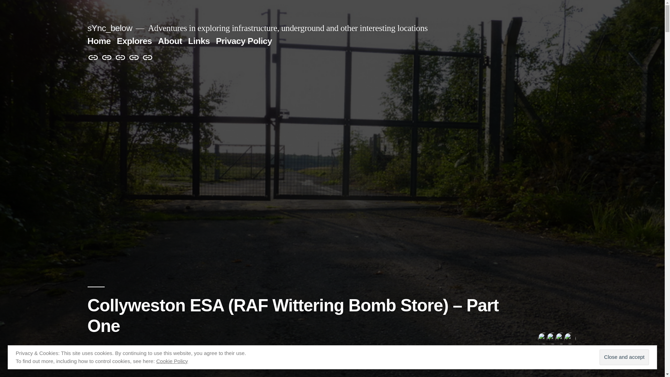 The image size is (670, 377). What do you see at coordinates (134, 58) in the screenshot?
I see `Links` at bounding box center [134, 58].